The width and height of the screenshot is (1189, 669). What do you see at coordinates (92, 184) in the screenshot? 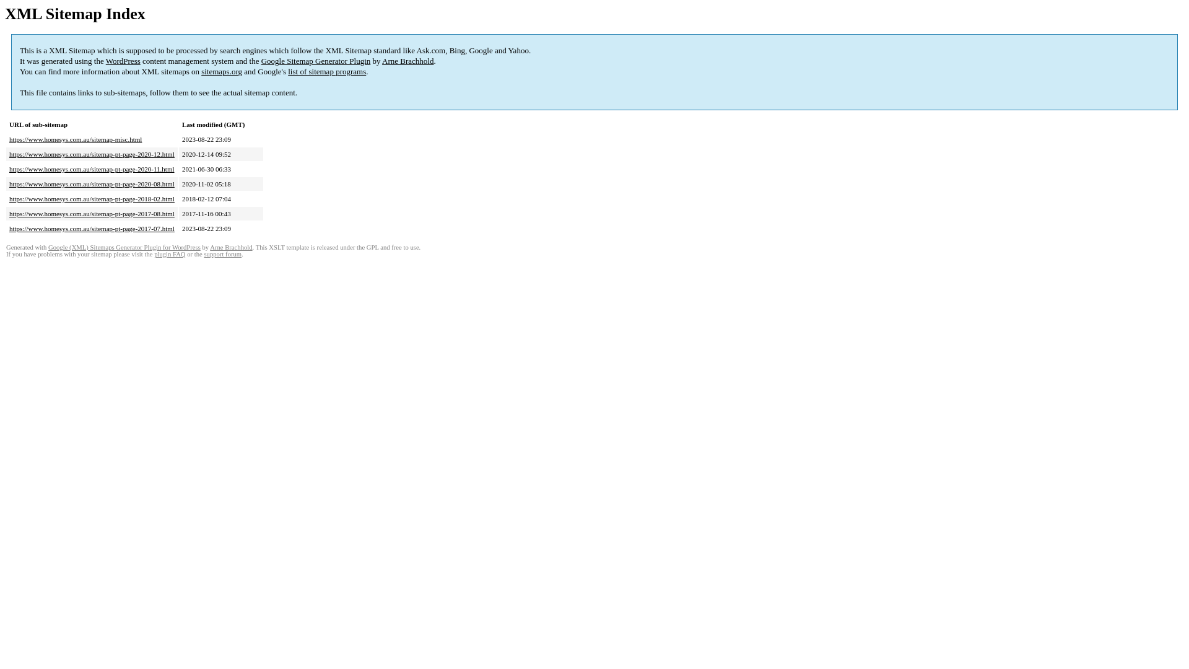
I see `https://www.homesys.com.au/sitemap-pt-page-2020-08.html` at bounding box center [92, 184].